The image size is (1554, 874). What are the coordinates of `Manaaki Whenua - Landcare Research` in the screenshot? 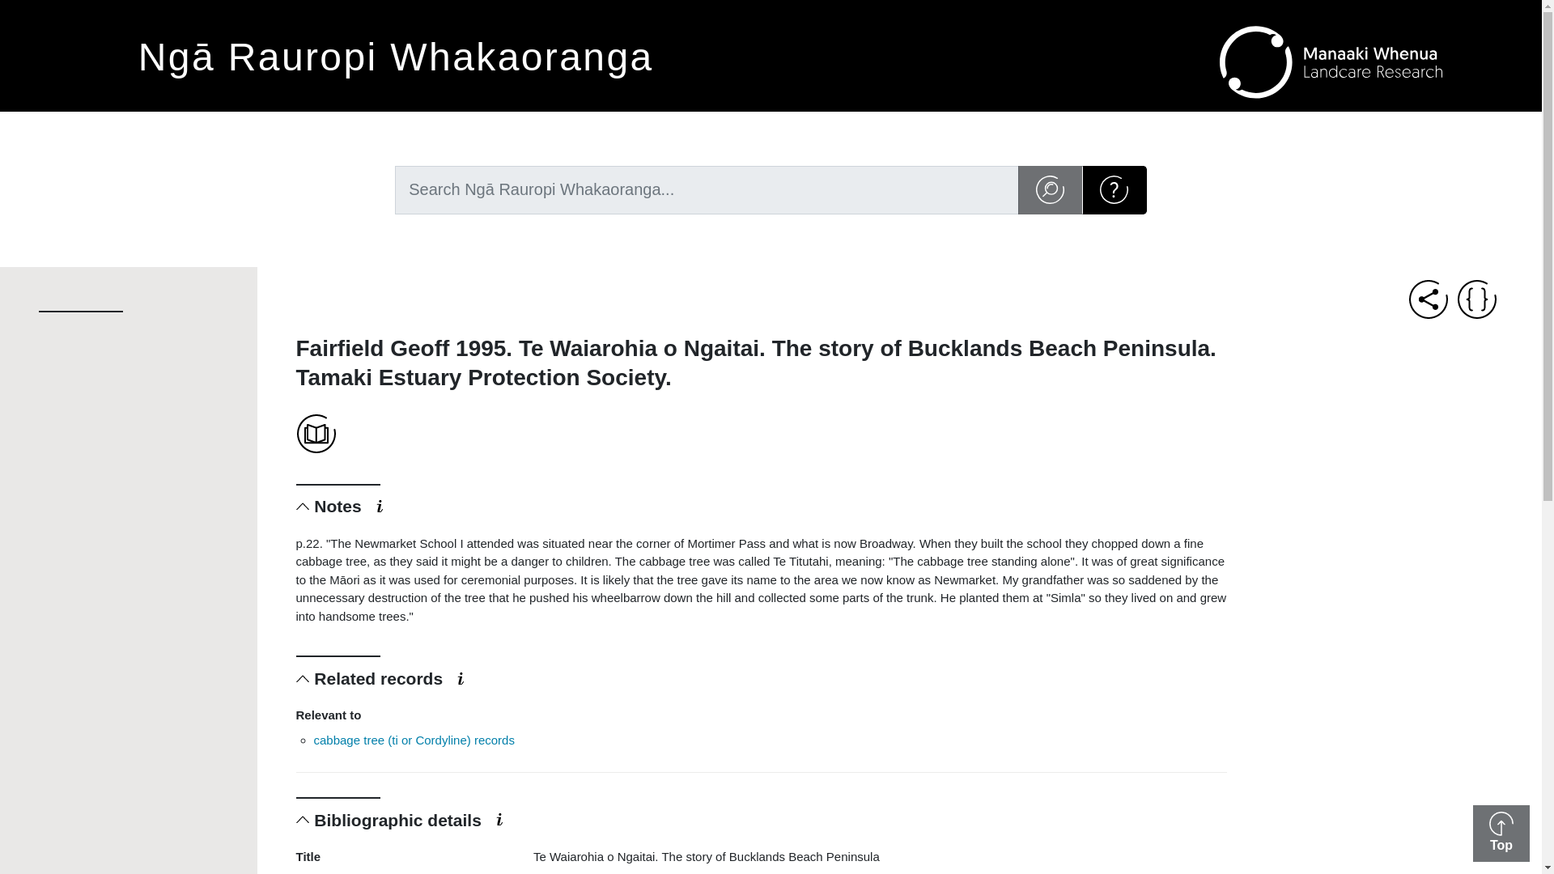 It's located at (1331, 58).